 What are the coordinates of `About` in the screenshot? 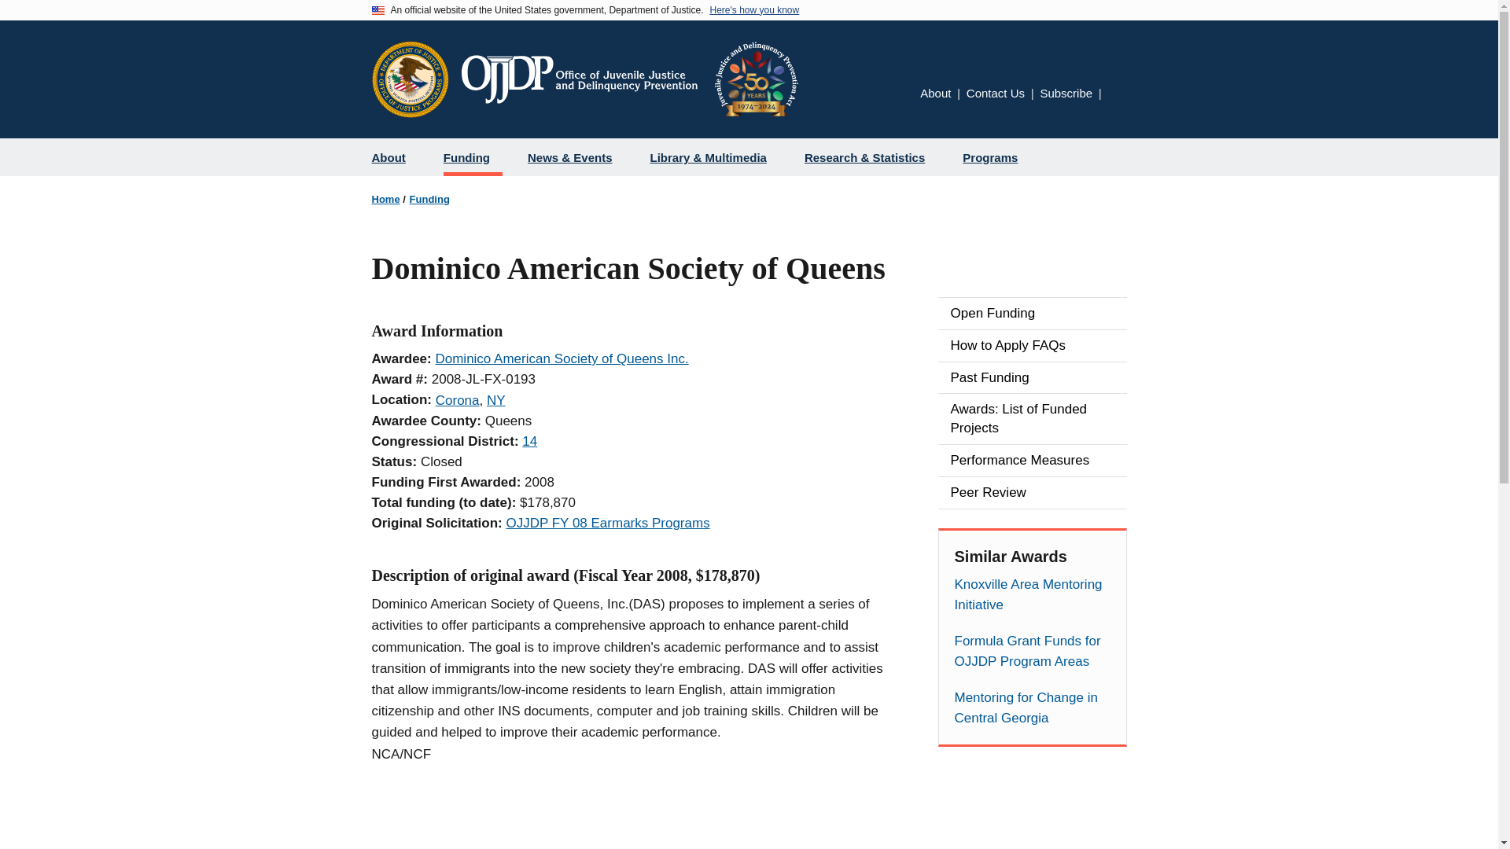 It's located at (395, 157).